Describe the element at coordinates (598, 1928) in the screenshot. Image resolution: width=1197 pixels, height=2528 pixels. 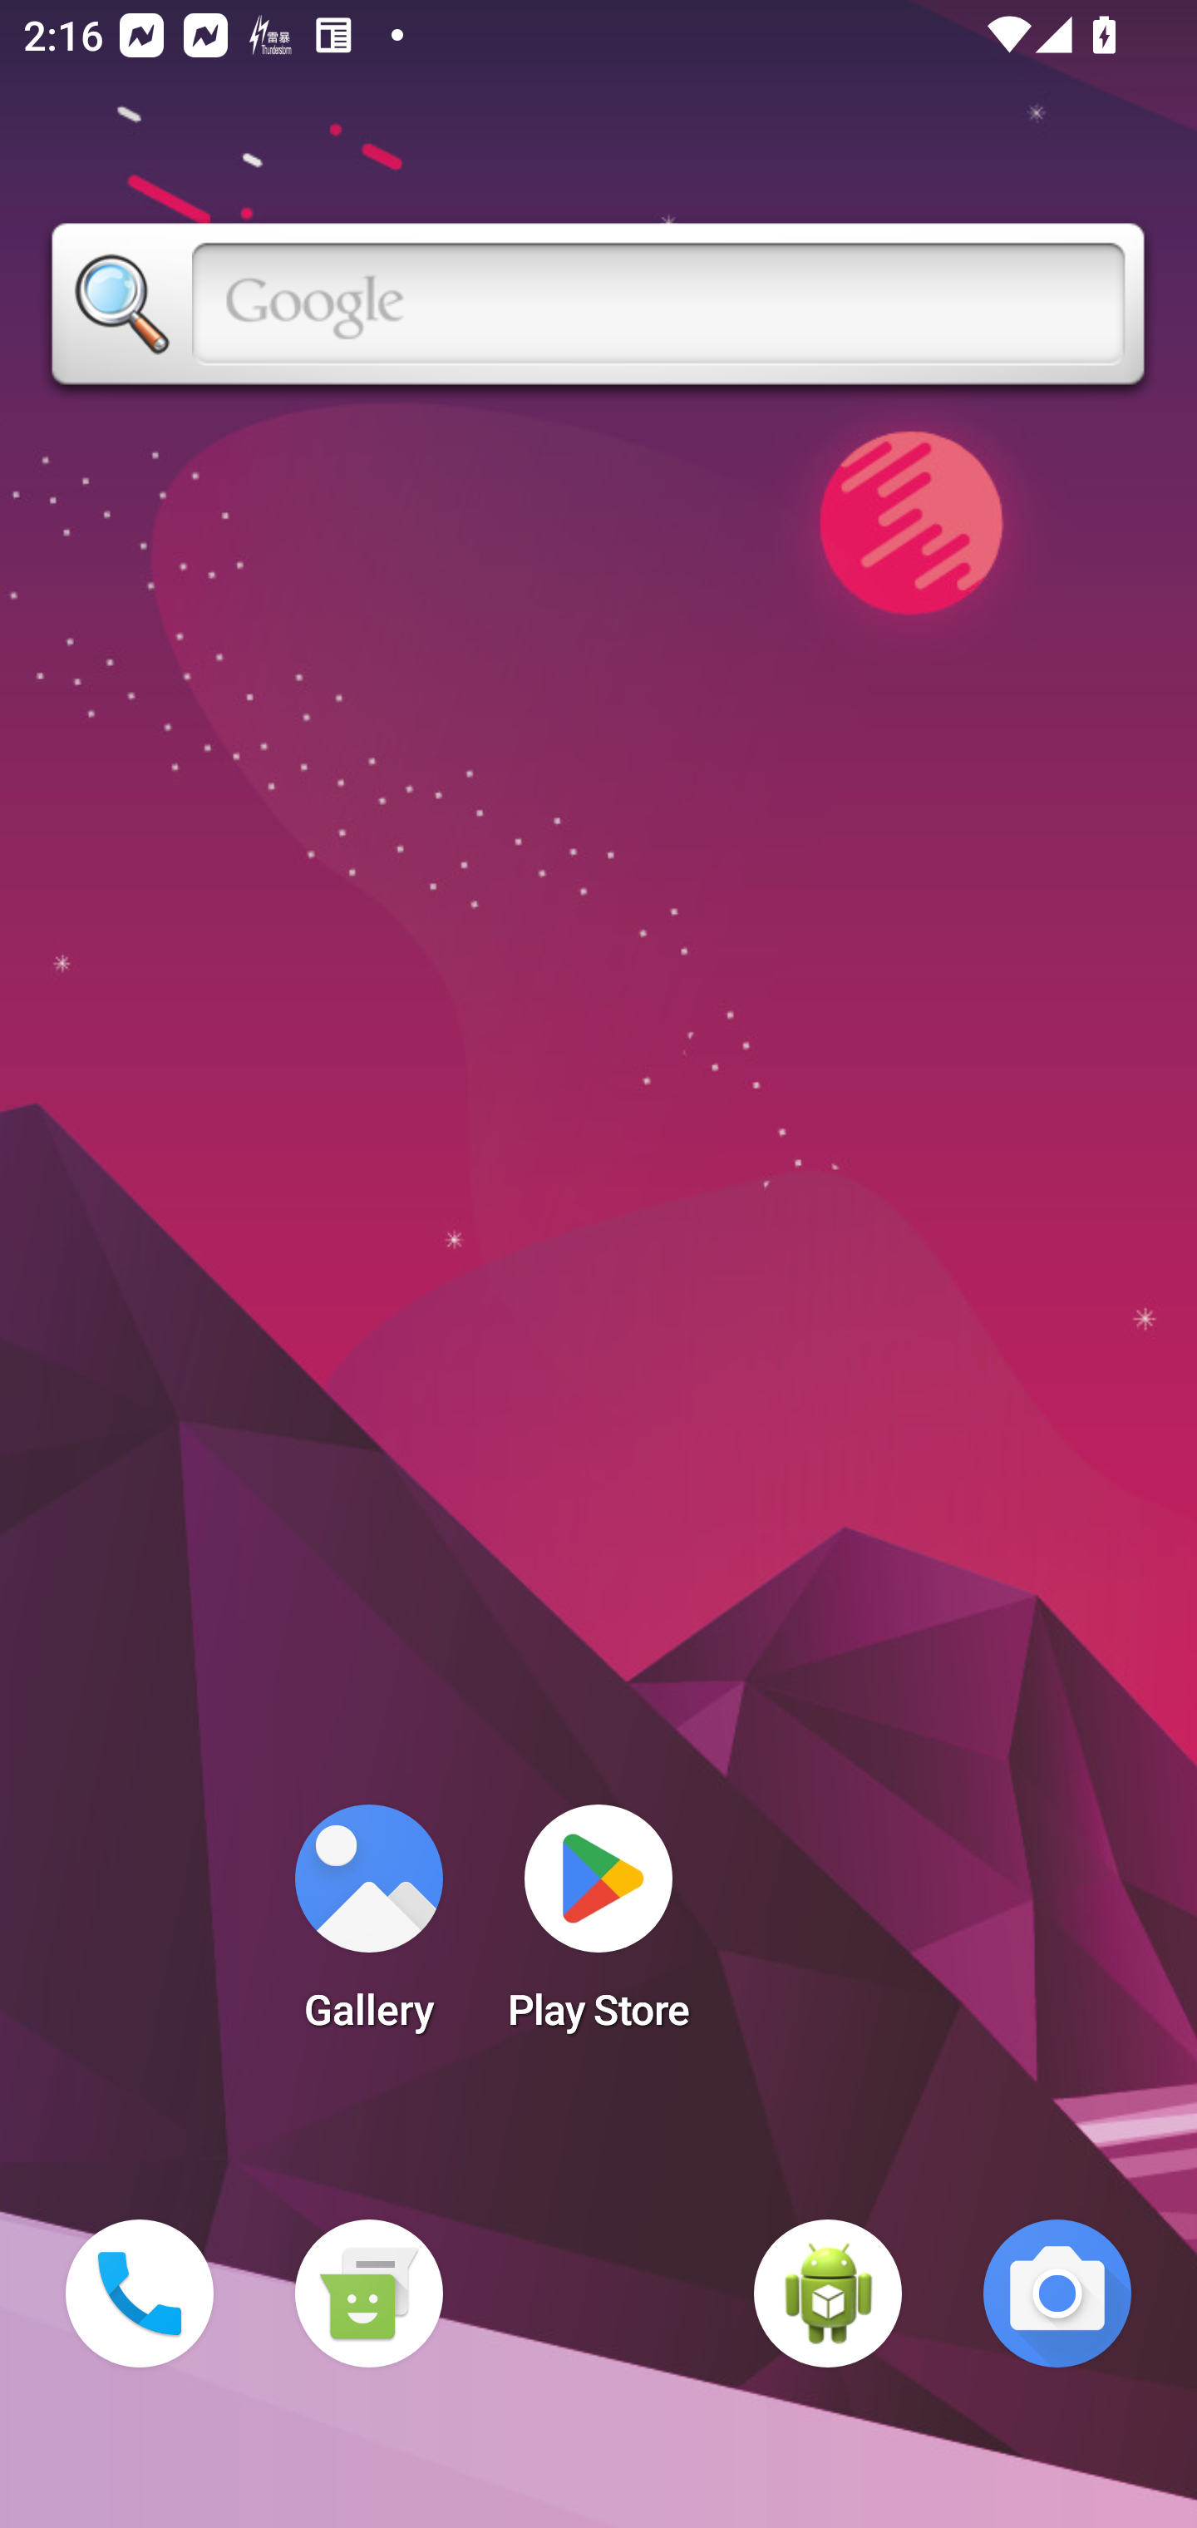
I see `Play Store` at that location.